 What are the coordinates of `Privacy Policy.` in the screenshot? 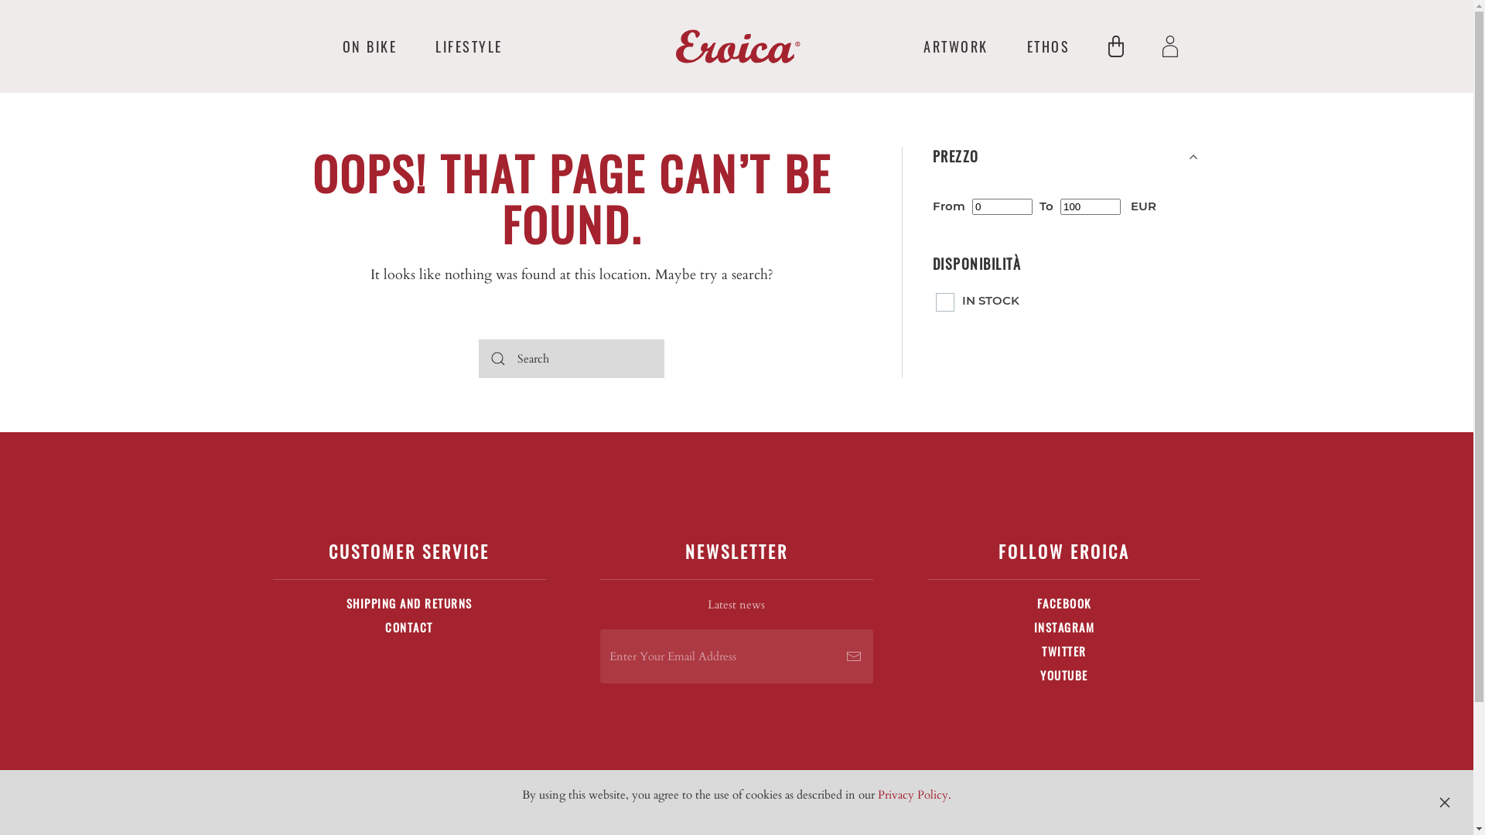 It's located at (914, 795).